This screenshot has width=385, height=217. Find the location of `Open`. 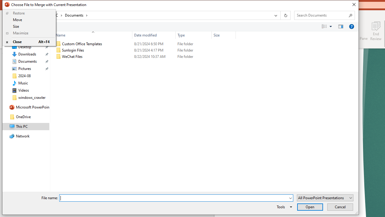

Open is located at coordinates (310, 207).